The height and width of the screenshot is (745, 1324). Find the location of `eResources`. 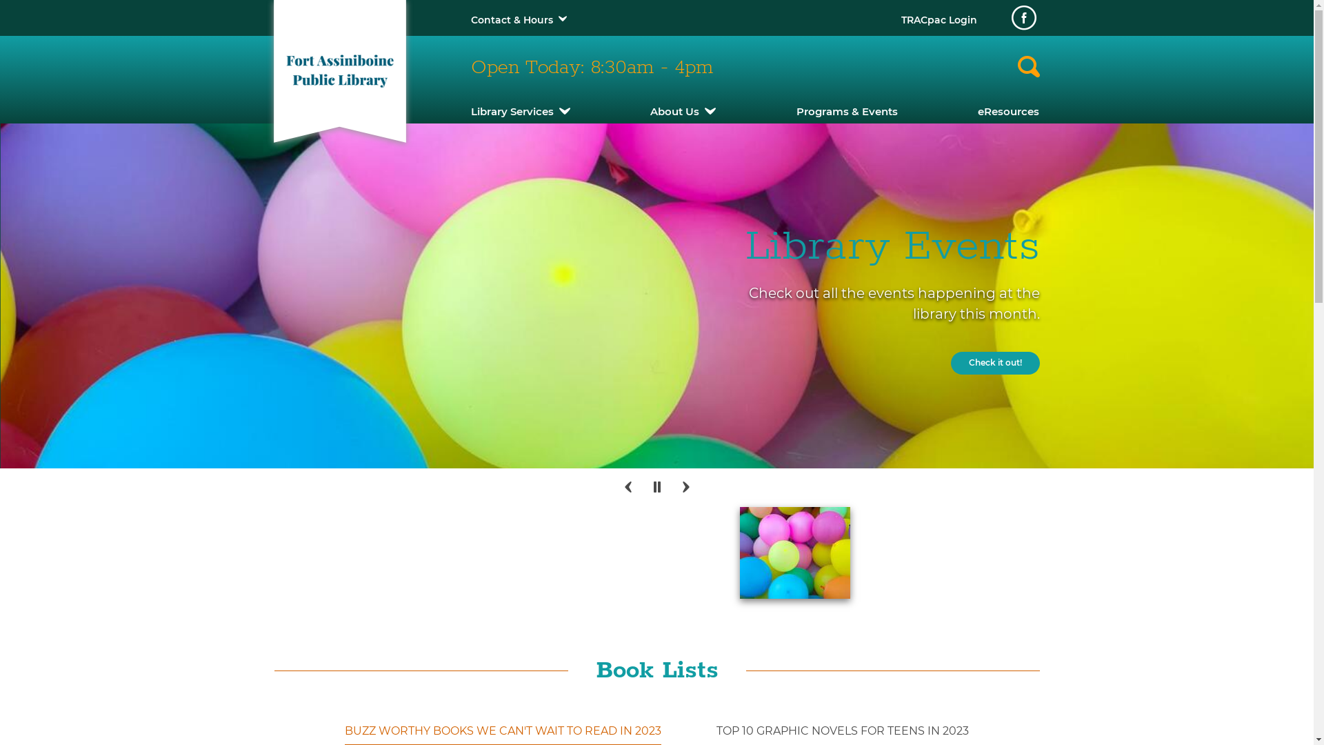

eResources is located at coordinates (1008, 112).